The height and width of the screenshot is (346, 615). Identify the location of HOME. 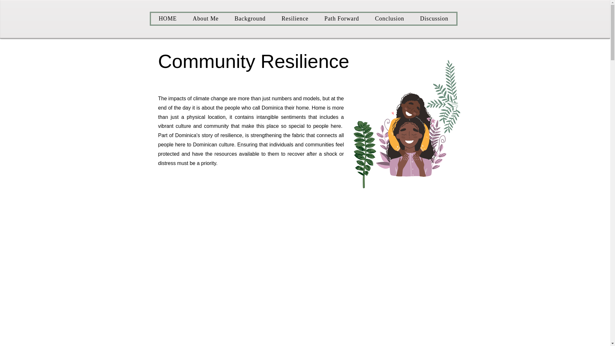
(168, 19).